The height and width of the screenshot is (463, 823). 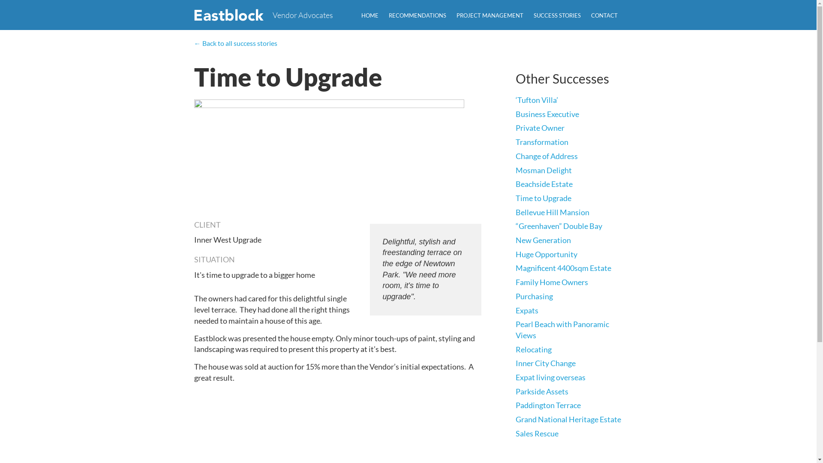 What do you see at coordinates (540, 128) in the screenshot?
I see `Private Owner` at bounding box center [540, 128].